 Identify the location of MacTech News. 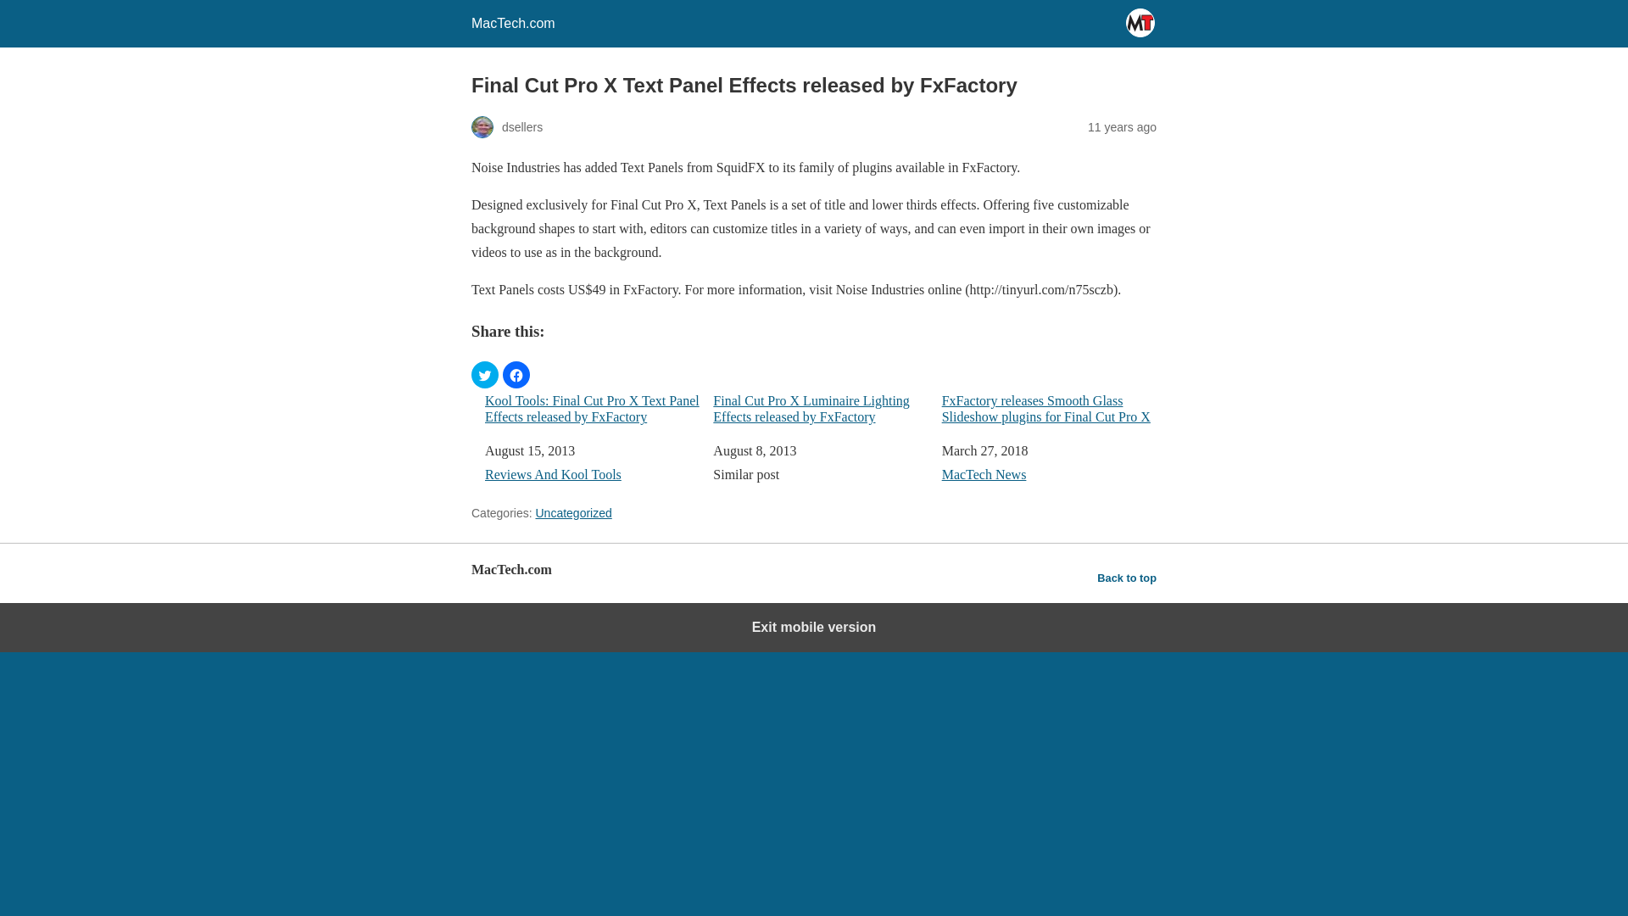
(984, 474).